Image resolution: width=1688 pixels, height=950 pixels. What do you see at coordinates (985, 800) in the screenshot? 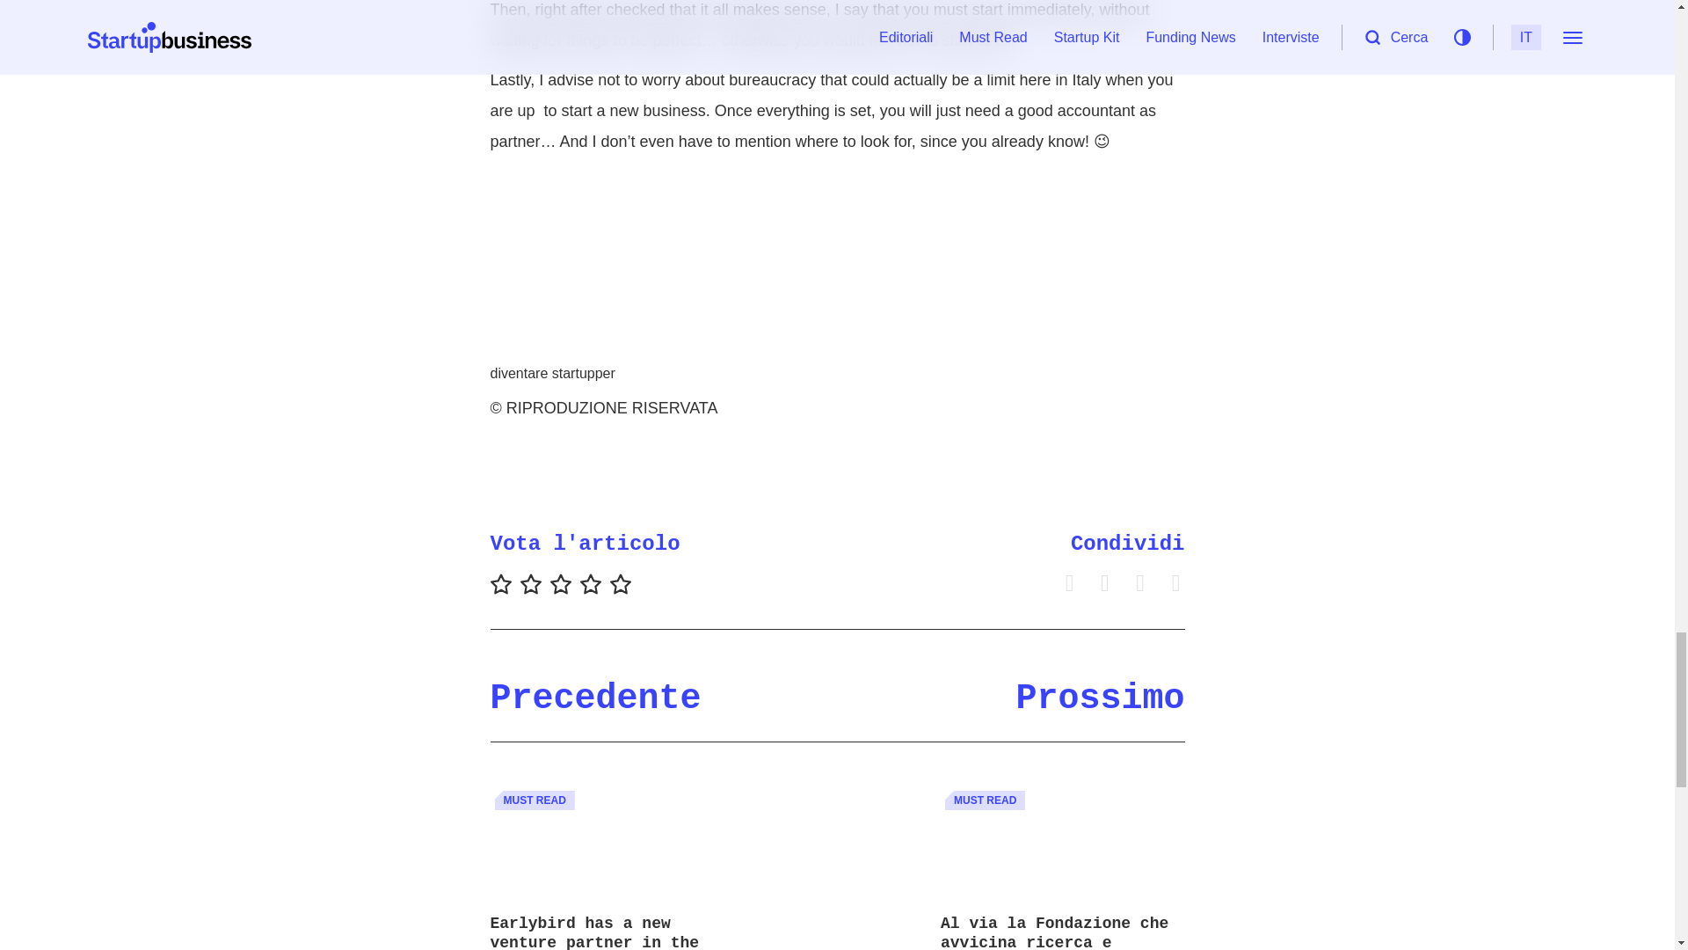
I see `MUST READ` at bounding box center [985, 800].